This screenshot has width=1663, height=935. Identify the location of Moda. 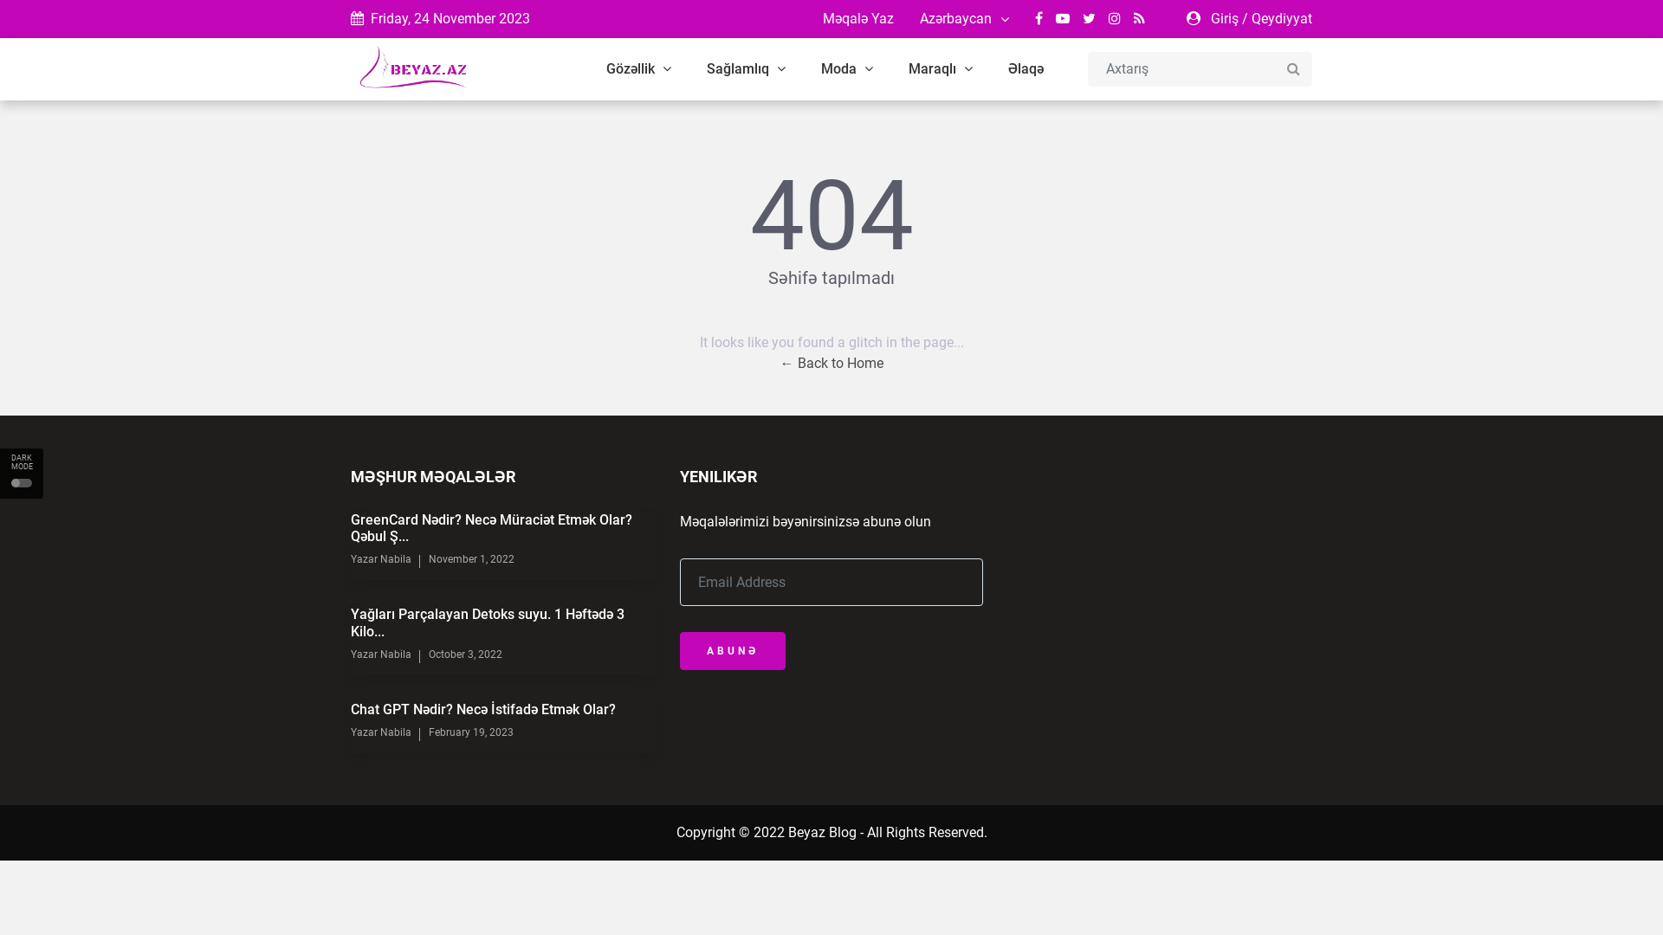
(847, 69).